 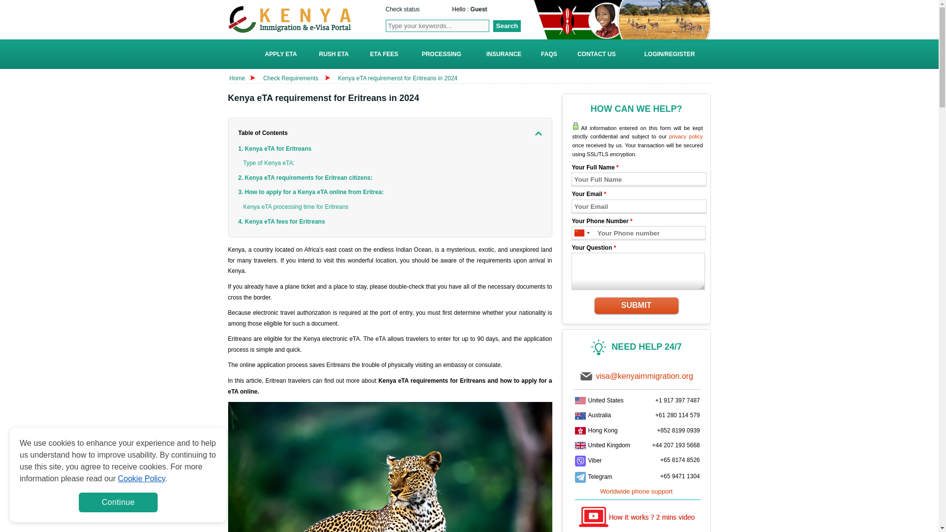 I want to click on Account, so click(x=478, y=9).